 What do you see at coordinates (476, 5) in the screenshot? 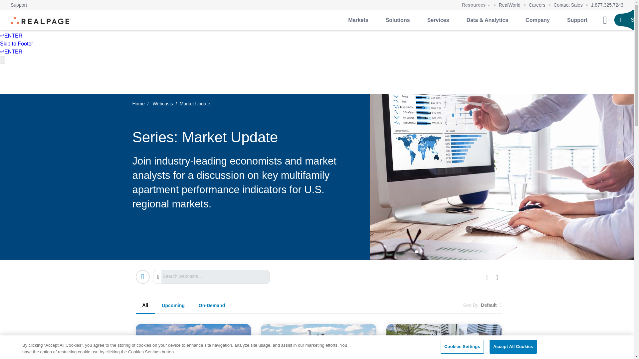
I see `Resources` at bounding box center [476, 5].